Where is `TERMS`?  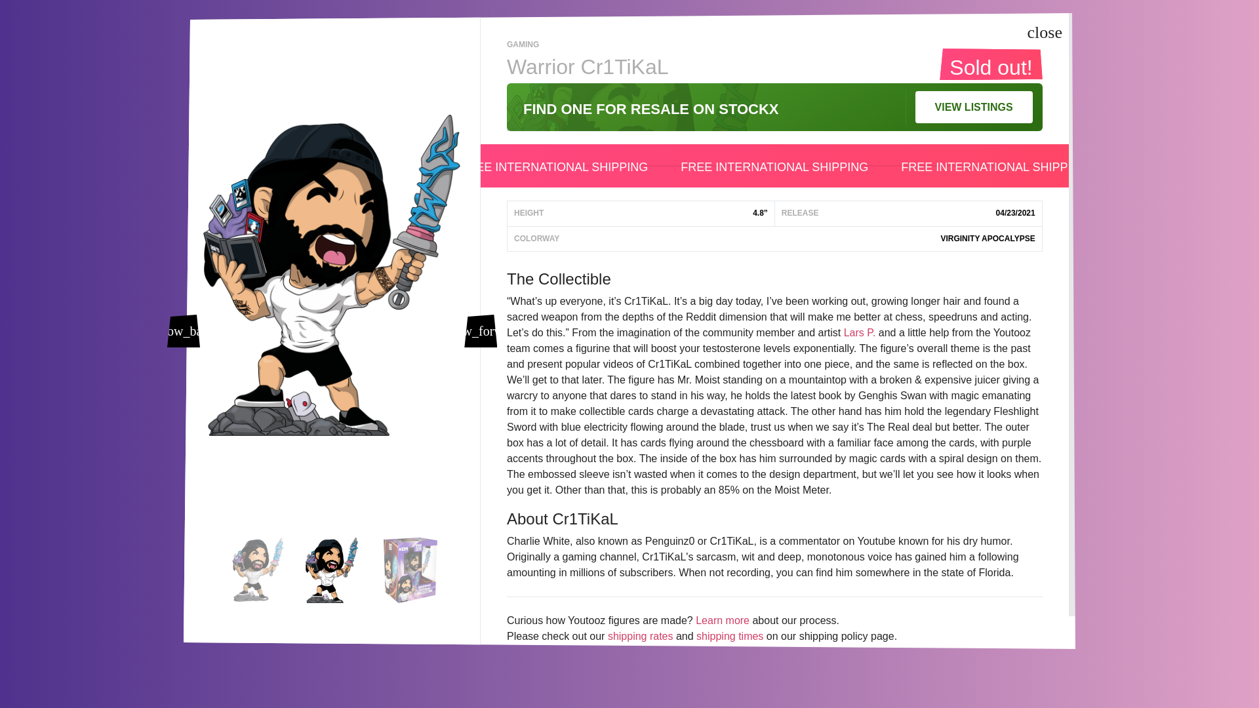
TERMS is located at coordinates (807, 587).